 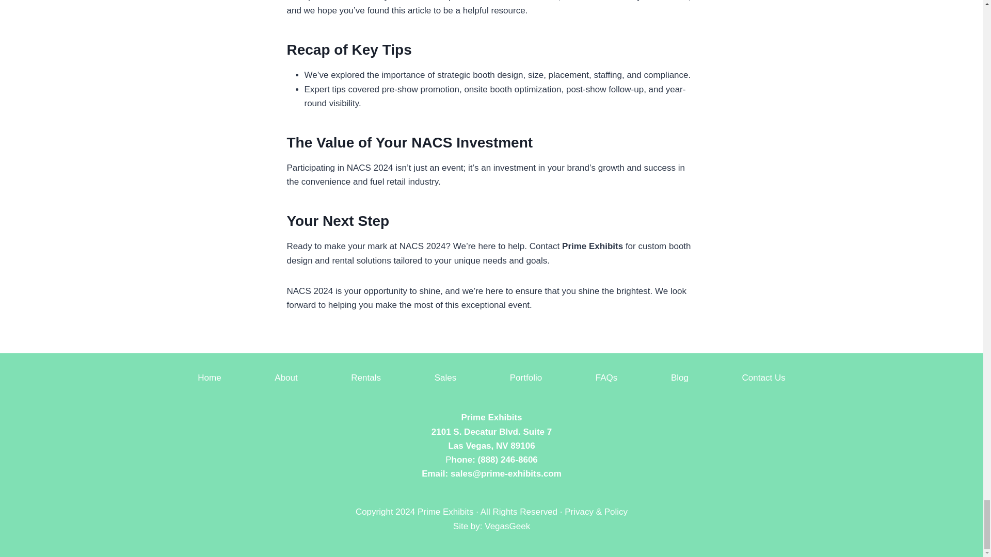 What do you see at coordinates (210, 378) in the screenshot?
I see `Home` at bounding box center [210, 378].